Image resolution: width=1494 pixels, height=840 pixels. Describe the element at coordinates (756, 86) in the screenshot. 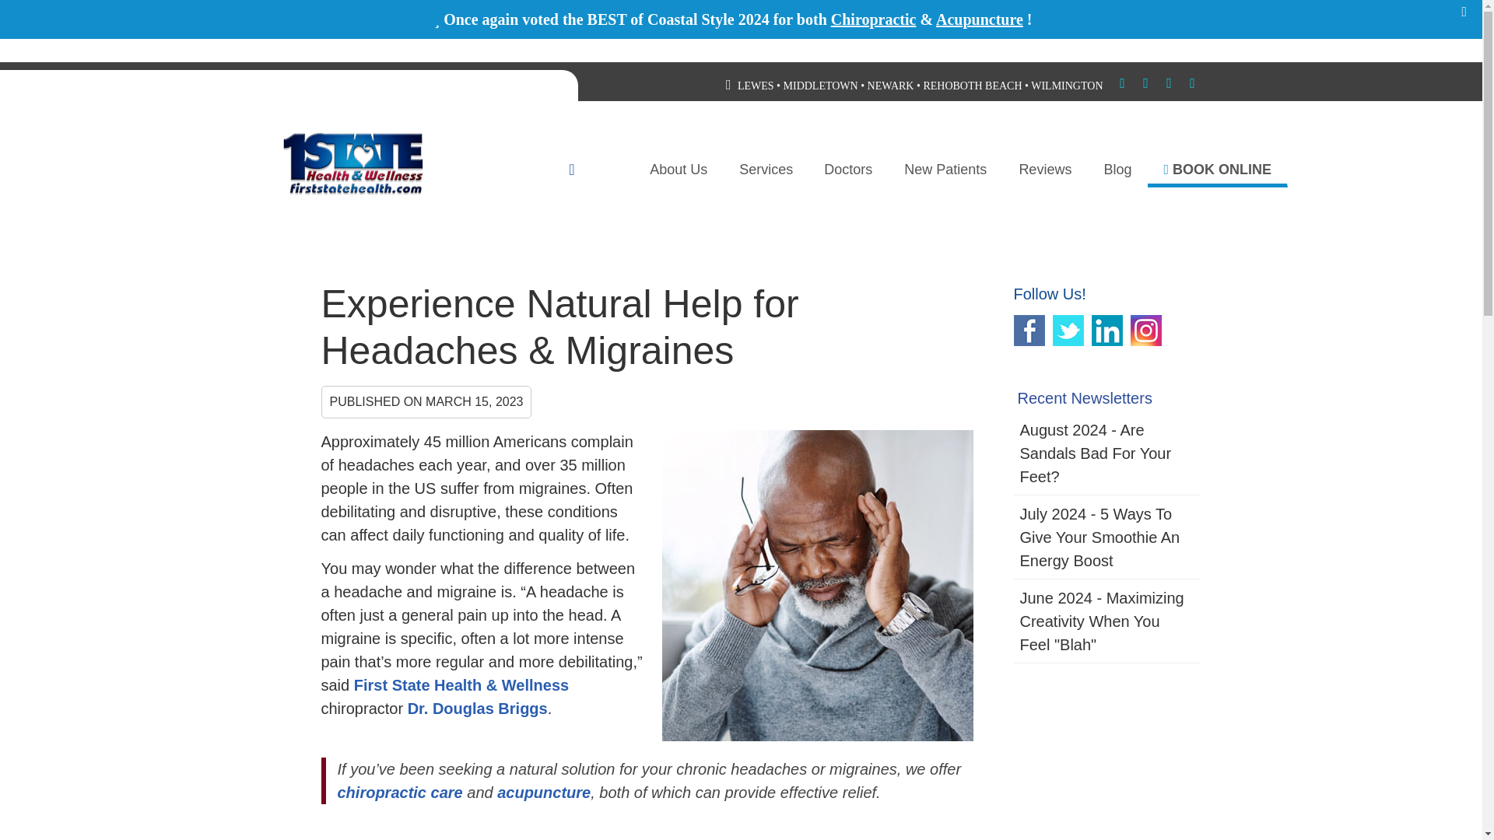

I see `LEWES` at that location.